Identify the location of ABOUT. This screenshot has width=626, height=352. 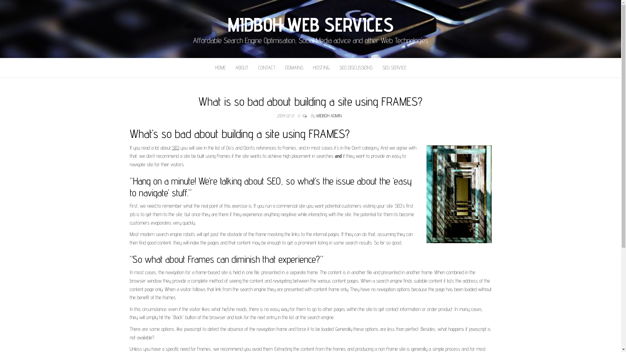
(242, 68).